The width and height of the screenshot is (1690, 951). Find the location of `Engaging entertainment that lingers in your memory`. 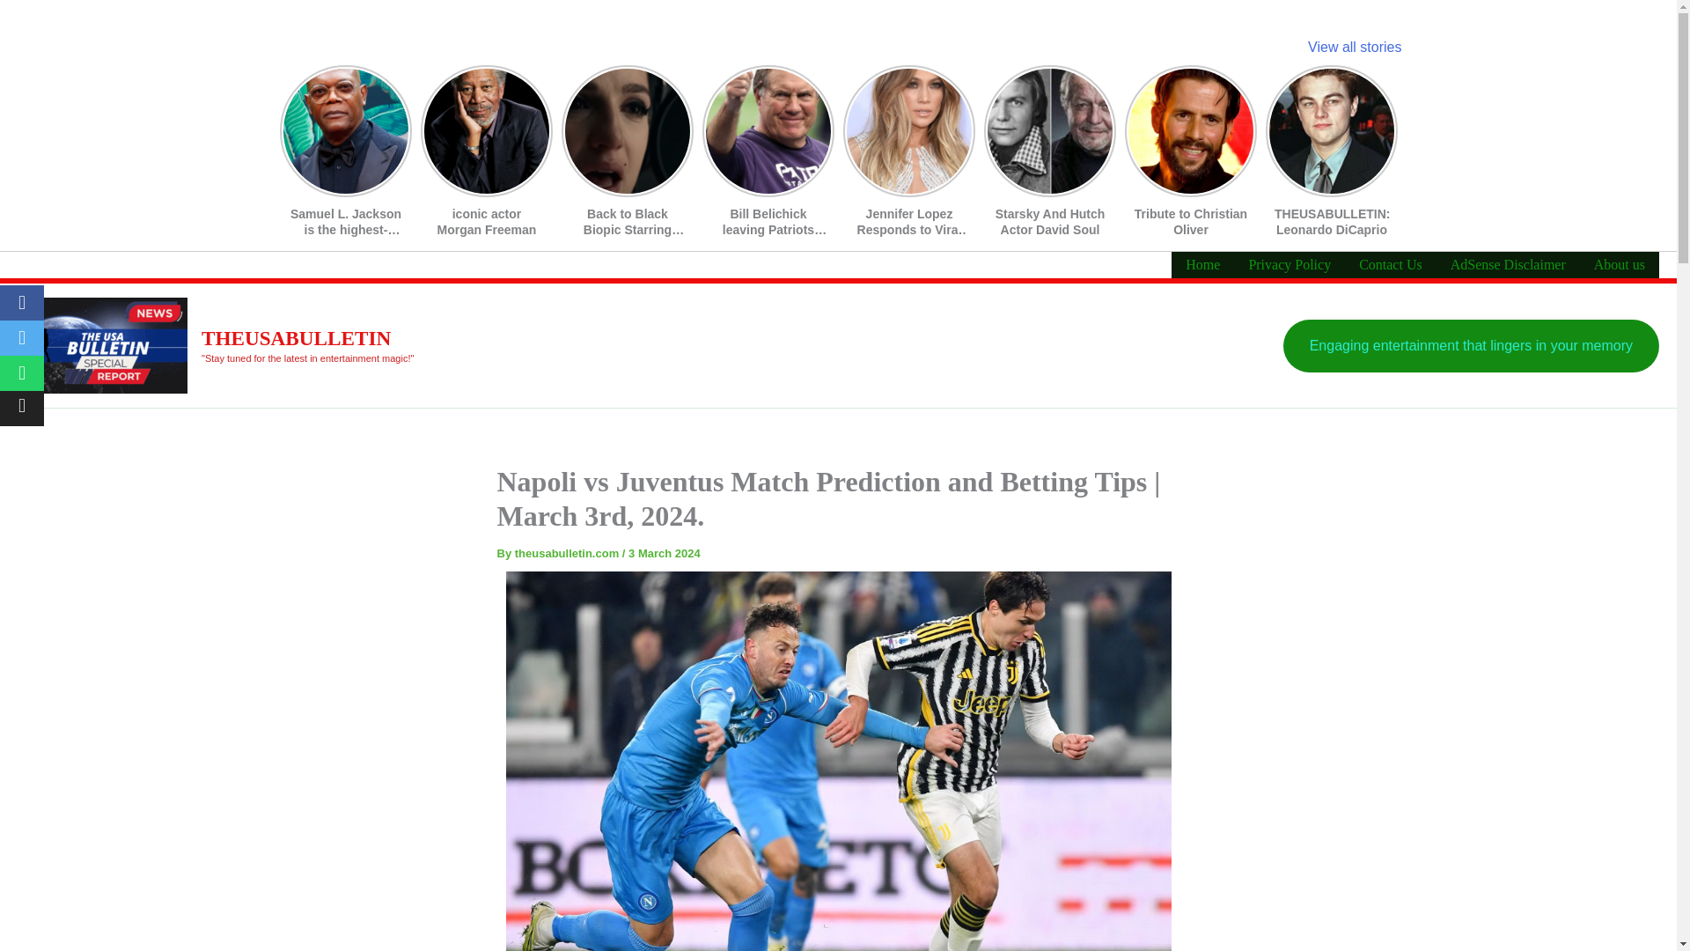

Engaging entertainment that lingers in your memory is located at coordinates (1471, 345).